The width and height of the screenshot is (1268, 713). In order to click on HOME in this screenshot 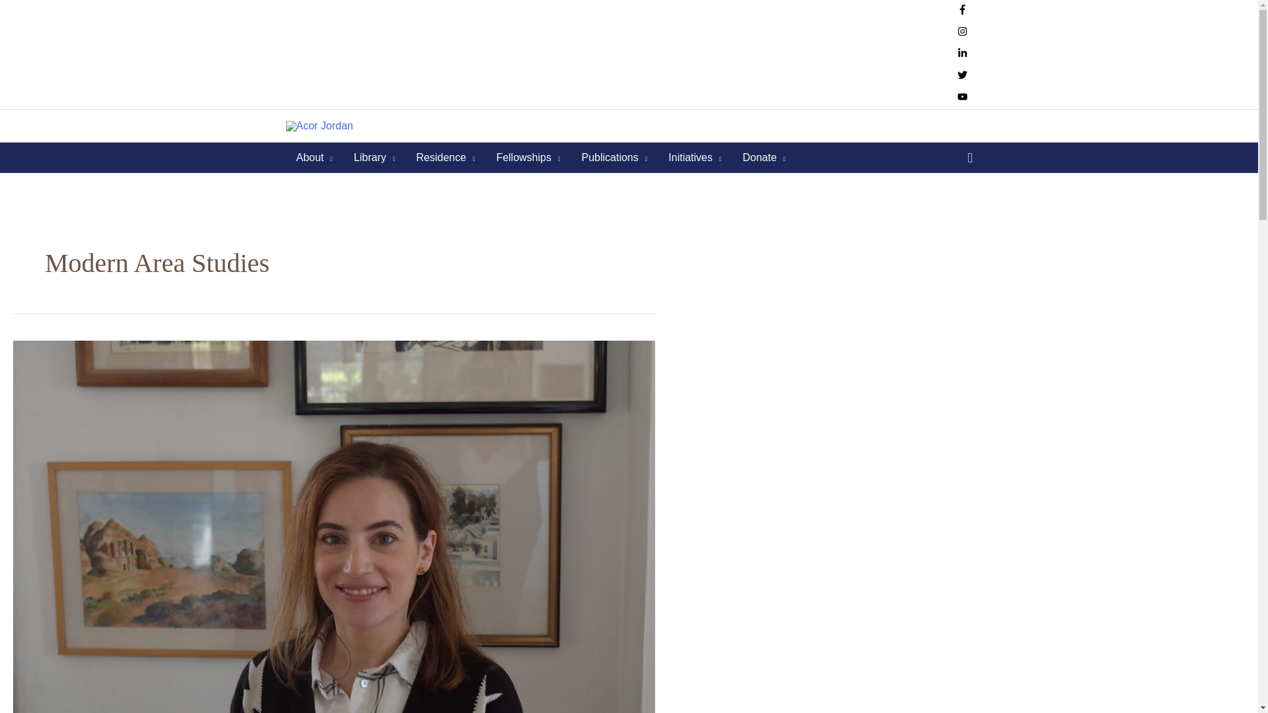, I will do `click(304, 54)`.